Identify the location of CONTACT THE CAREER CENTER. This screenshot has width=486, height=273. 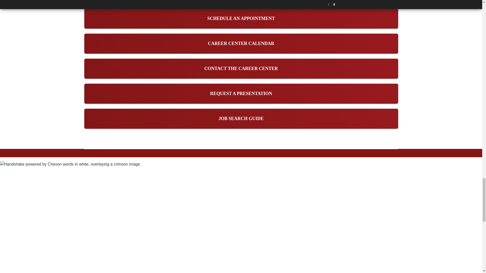
(241, 68).